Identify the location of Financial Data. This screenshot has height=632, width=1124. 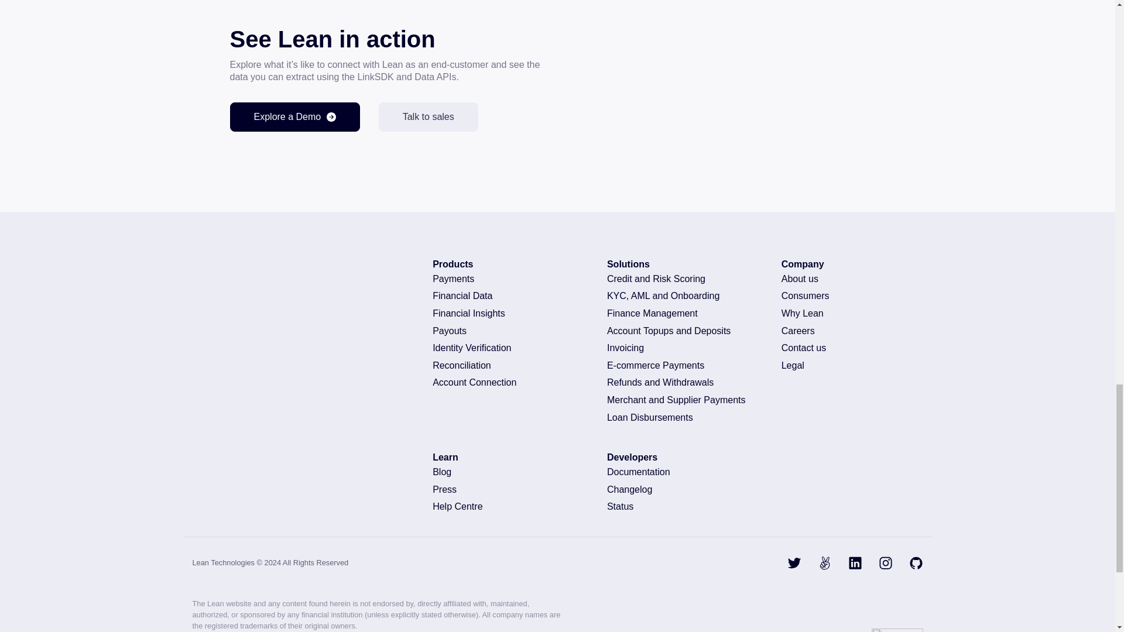
(508, 296).